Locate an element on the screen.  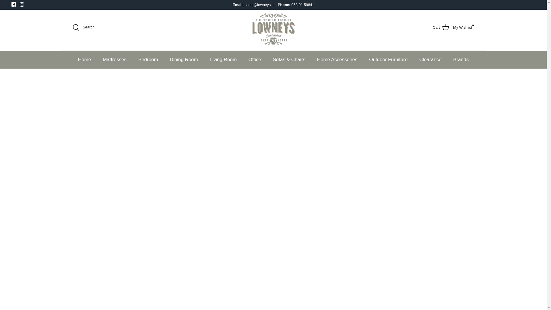
Facebook is located at coordinates (14, 4).